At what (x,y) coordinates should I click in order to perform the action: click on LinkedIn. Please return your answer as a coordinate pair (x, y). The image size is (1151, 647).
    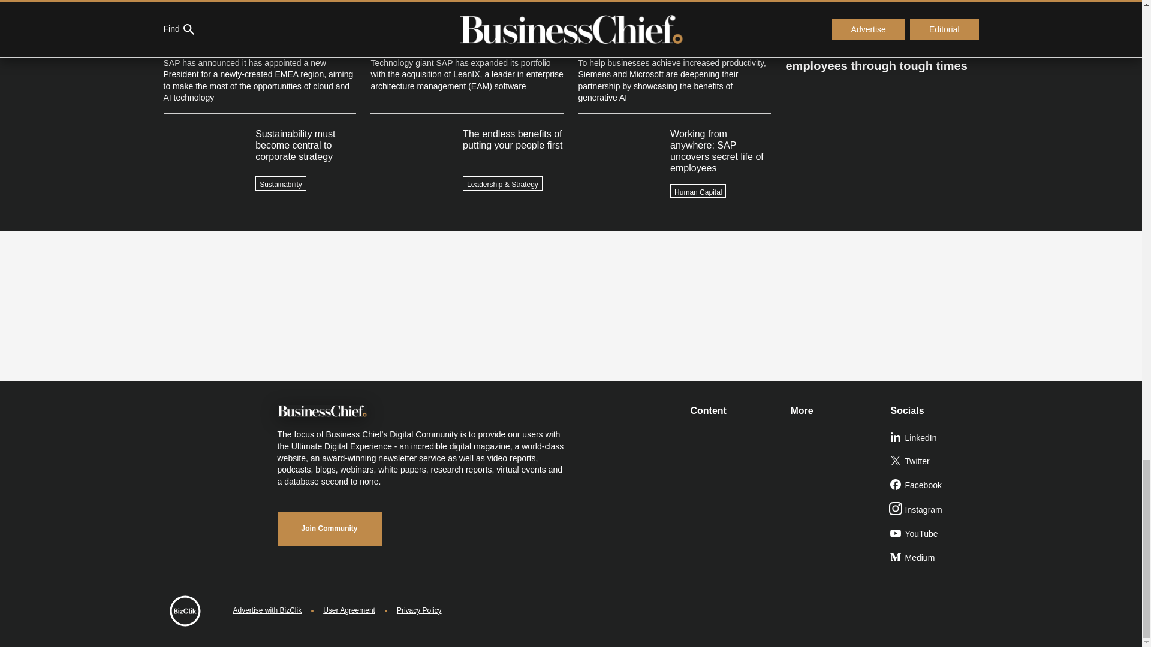
    Looking at the image, I should click on (935, 438).